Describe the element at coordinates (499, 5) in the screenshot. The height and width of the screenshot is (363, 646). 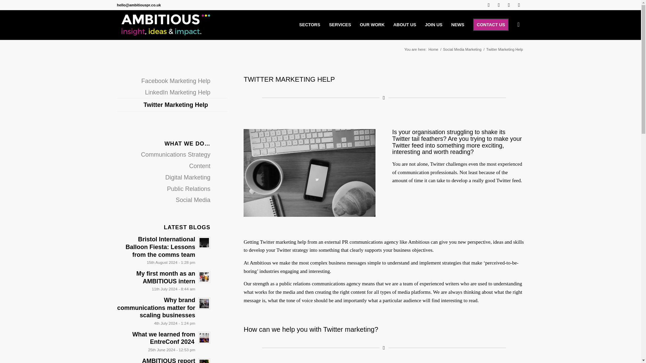
I see `LinkedIn` at that location.